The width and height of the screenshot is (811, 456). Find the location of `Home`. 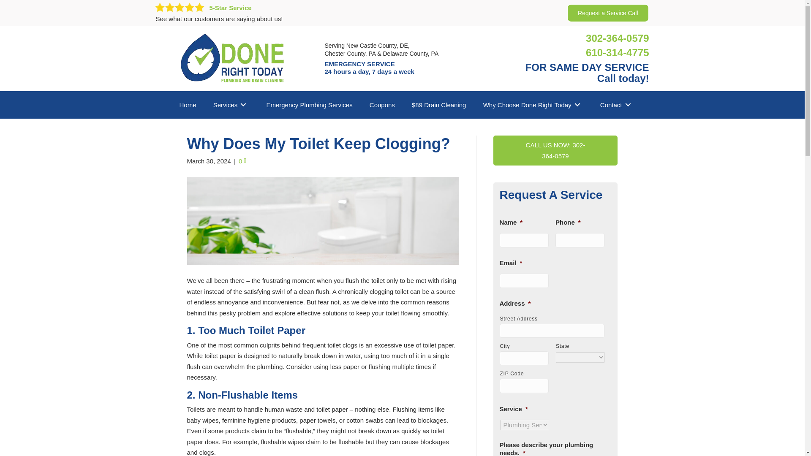

Home is located at coordinates (617, 52).